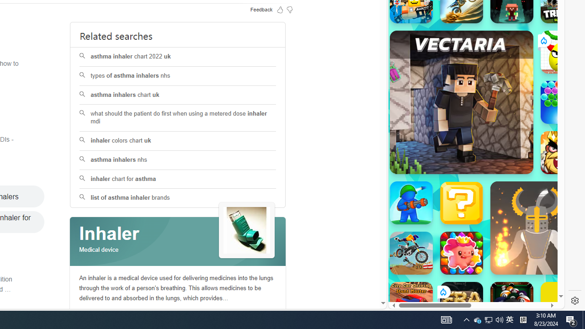 This screenshot has height=329, width=585. What do you see at coordinates (562, 153) in the screenshot?
I see `Like a King` at bounding box center [562, 153].